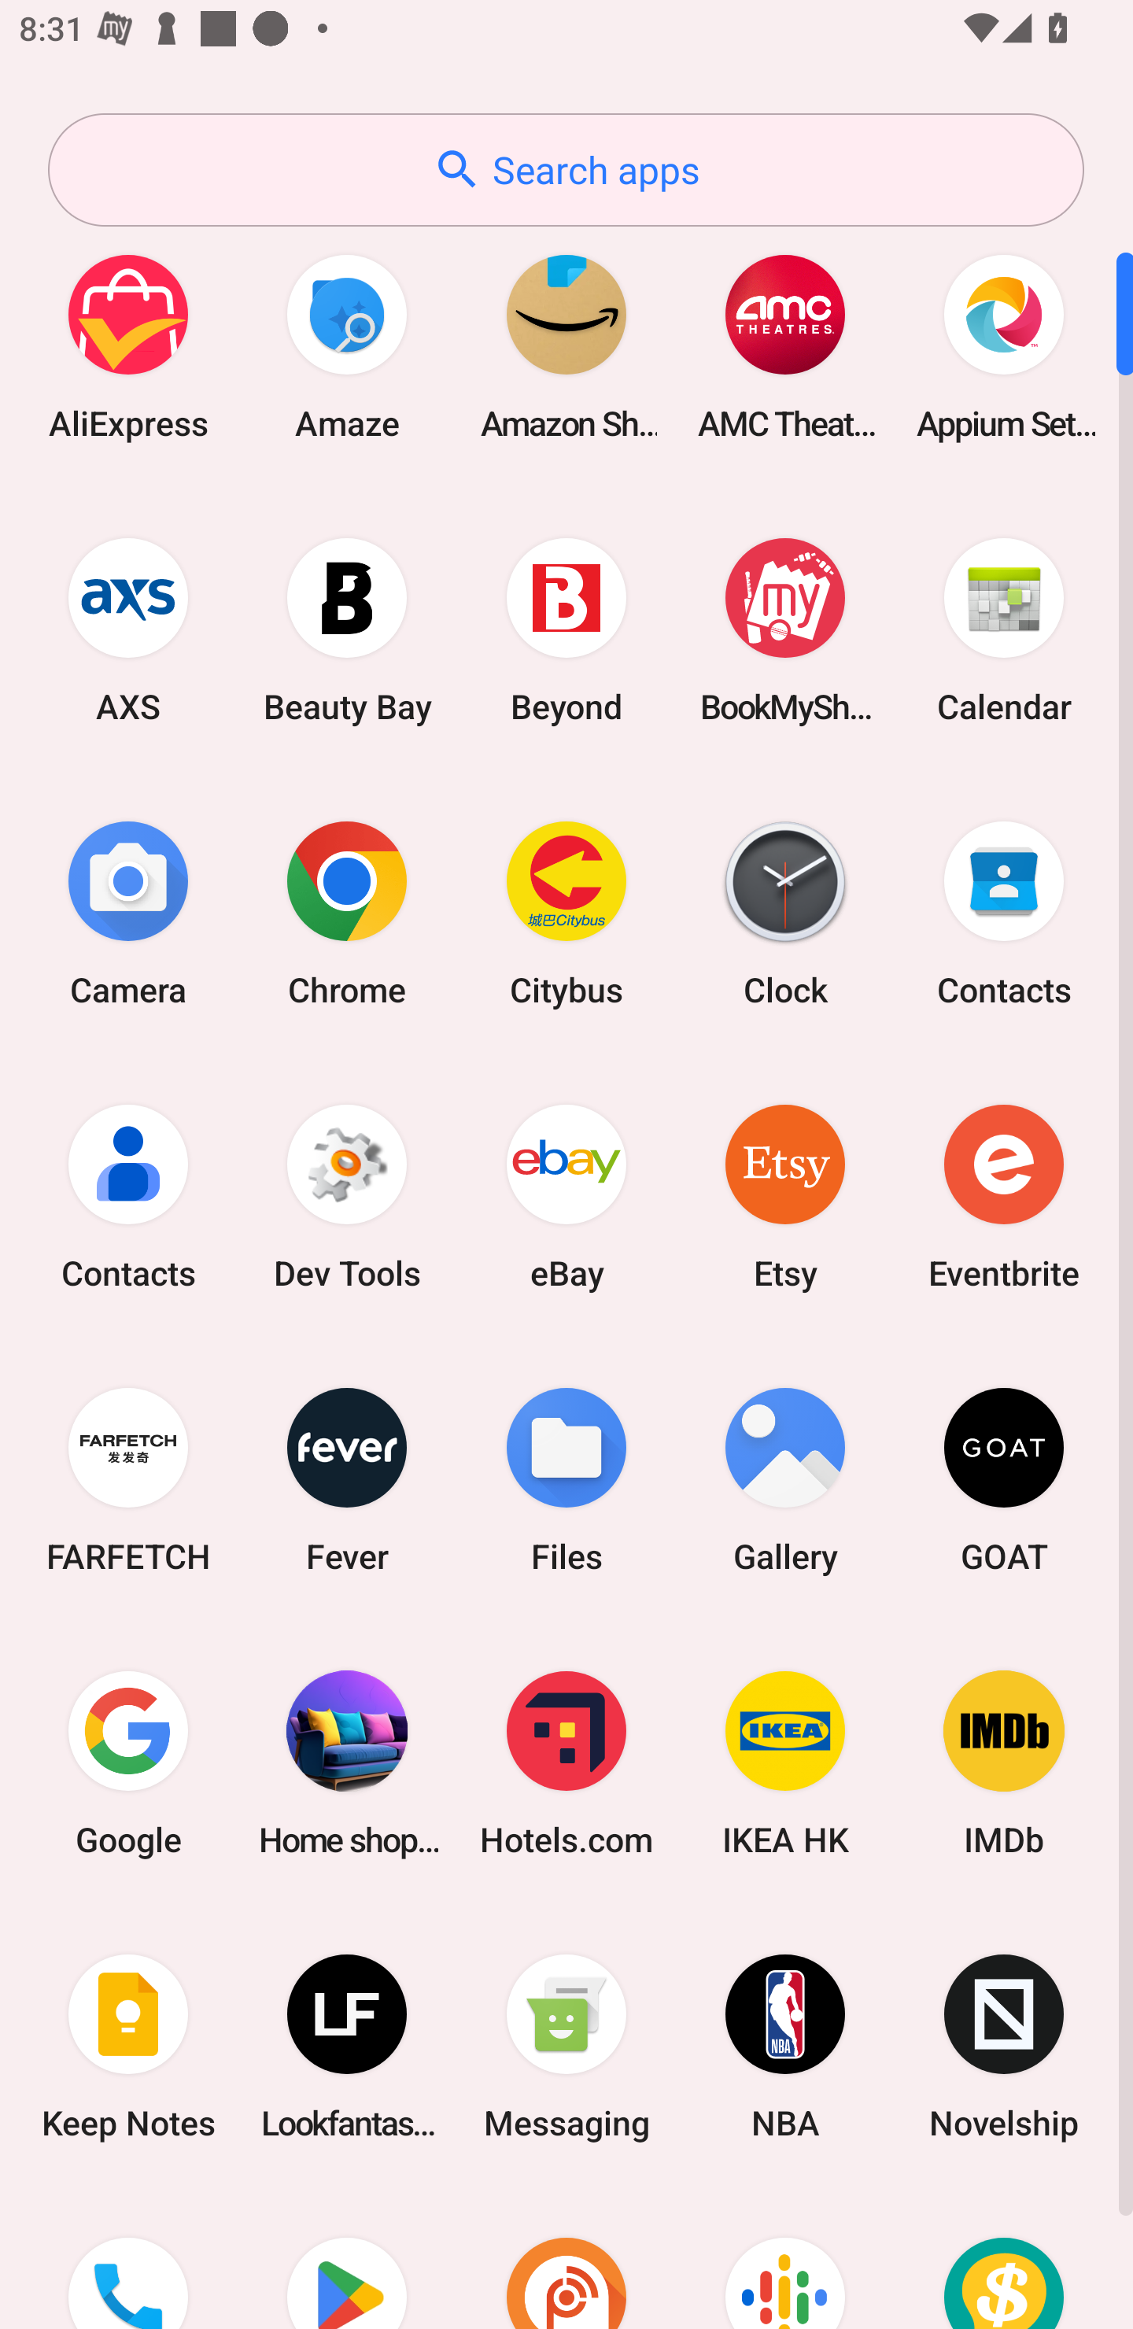 The height and width of the screenshot is (2329, 1133). What do you see at coordinates (128, 1196) in the screenshot?
I see `Contacts` at bounding box center [128, 1196].